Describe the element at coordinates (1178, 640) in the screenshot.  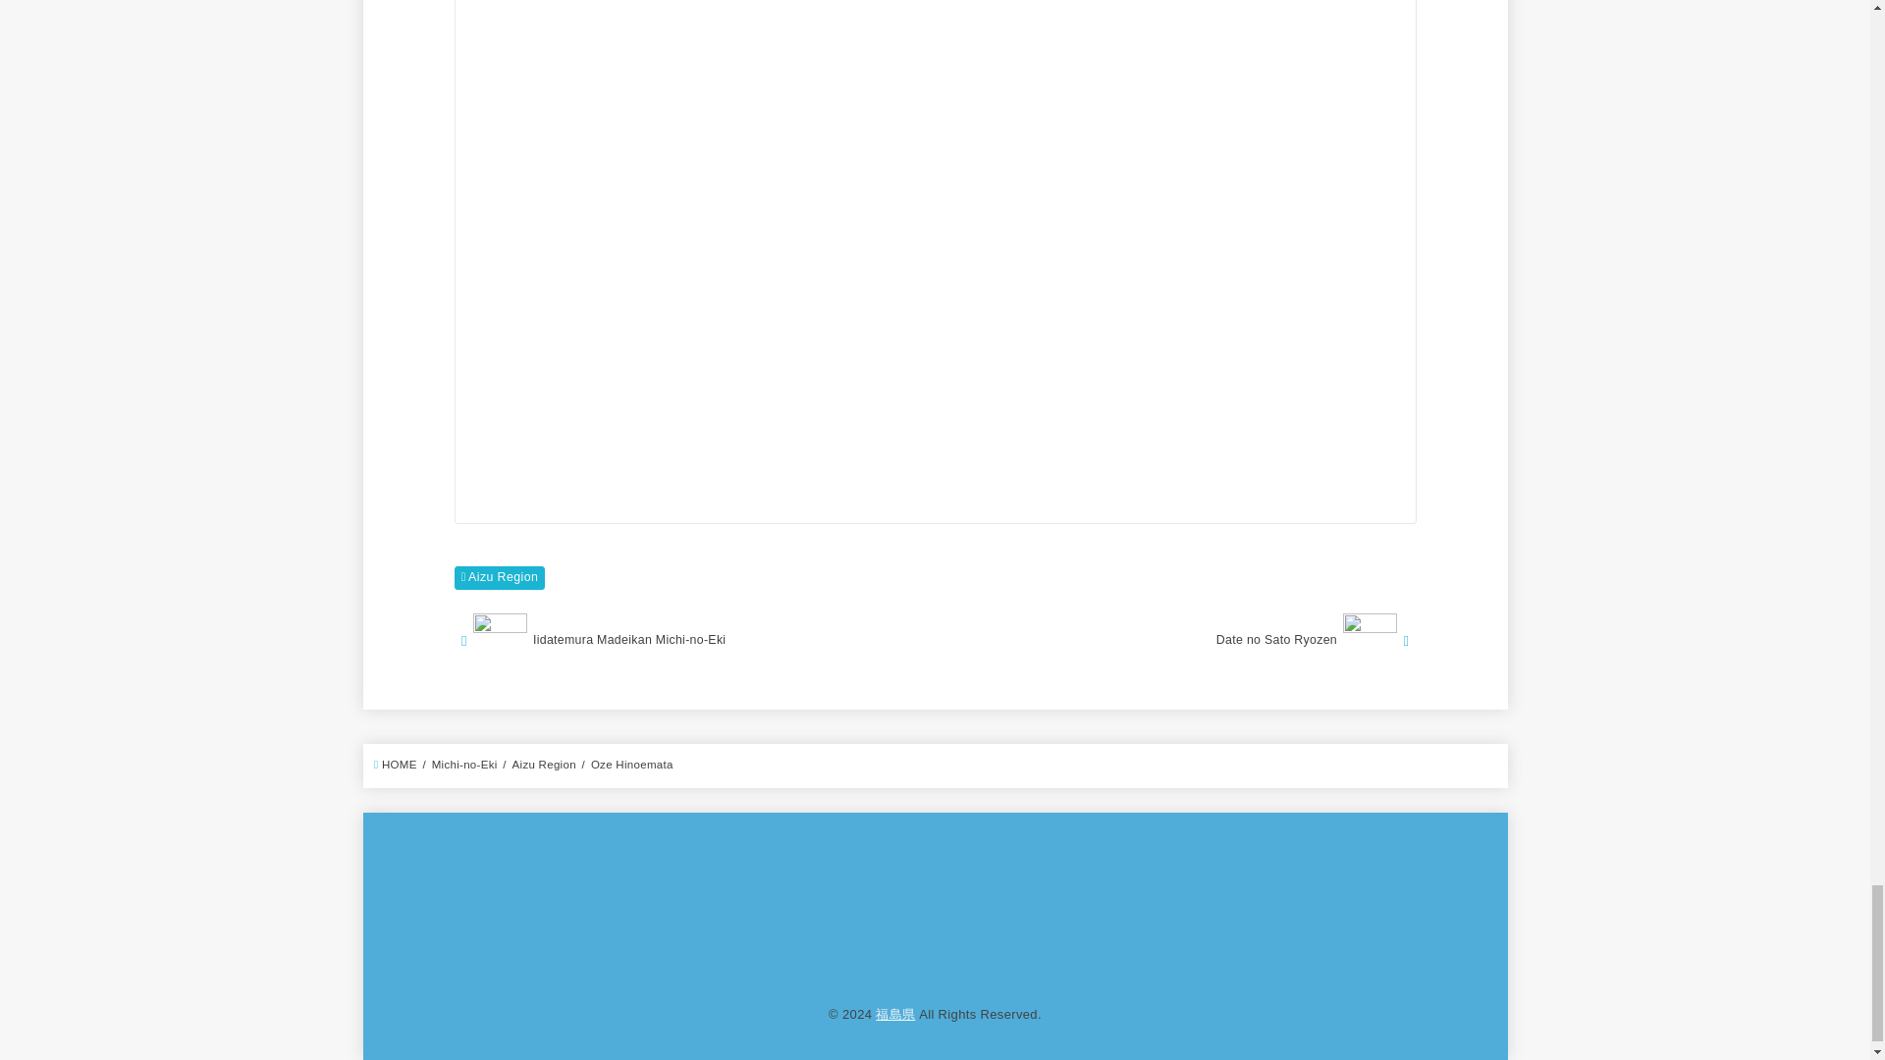
I see `Date no Sato Ryozen` at that location.